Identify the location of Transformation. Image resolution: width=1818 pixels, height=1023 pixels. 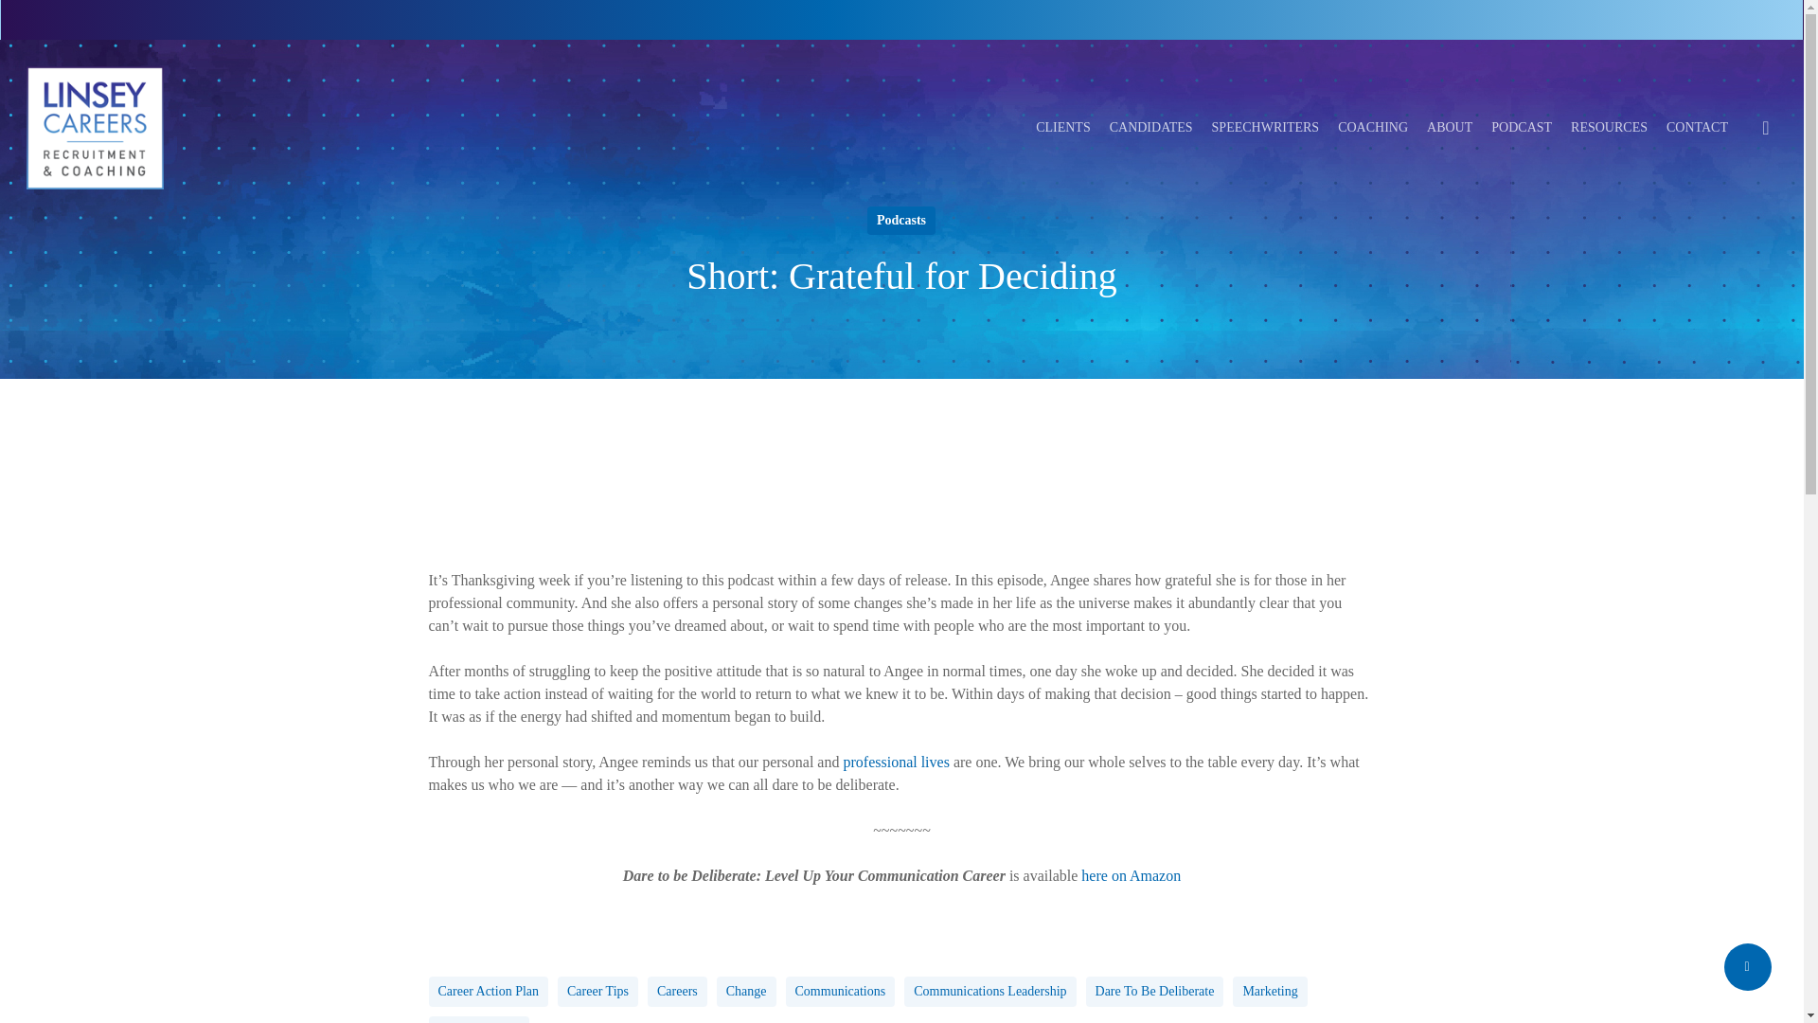
(477, 1019).